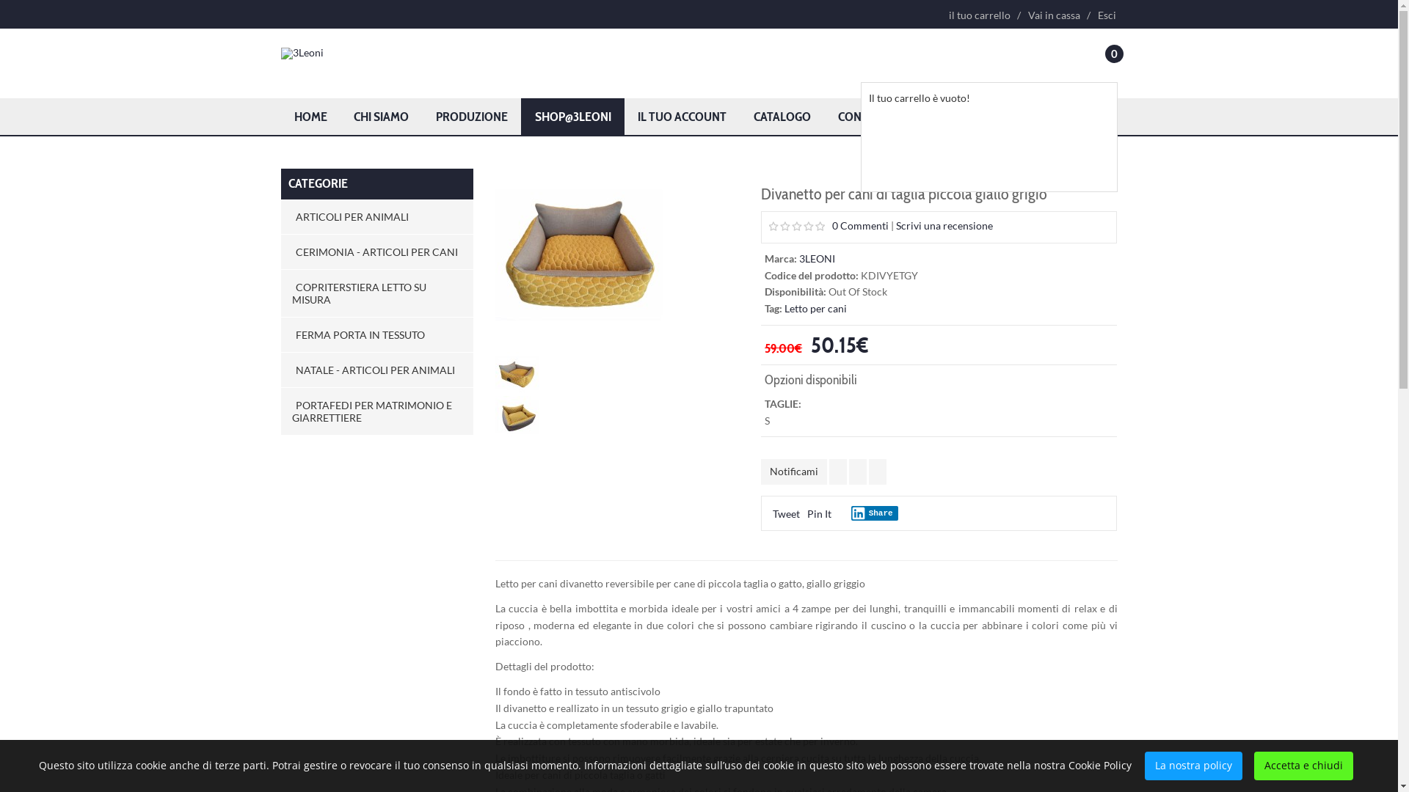 This screenshot has height=792, width=1409. Describe the element at coordinates (1303, 766) in the screenshot. I see `Accetta e chiudi` at that location.